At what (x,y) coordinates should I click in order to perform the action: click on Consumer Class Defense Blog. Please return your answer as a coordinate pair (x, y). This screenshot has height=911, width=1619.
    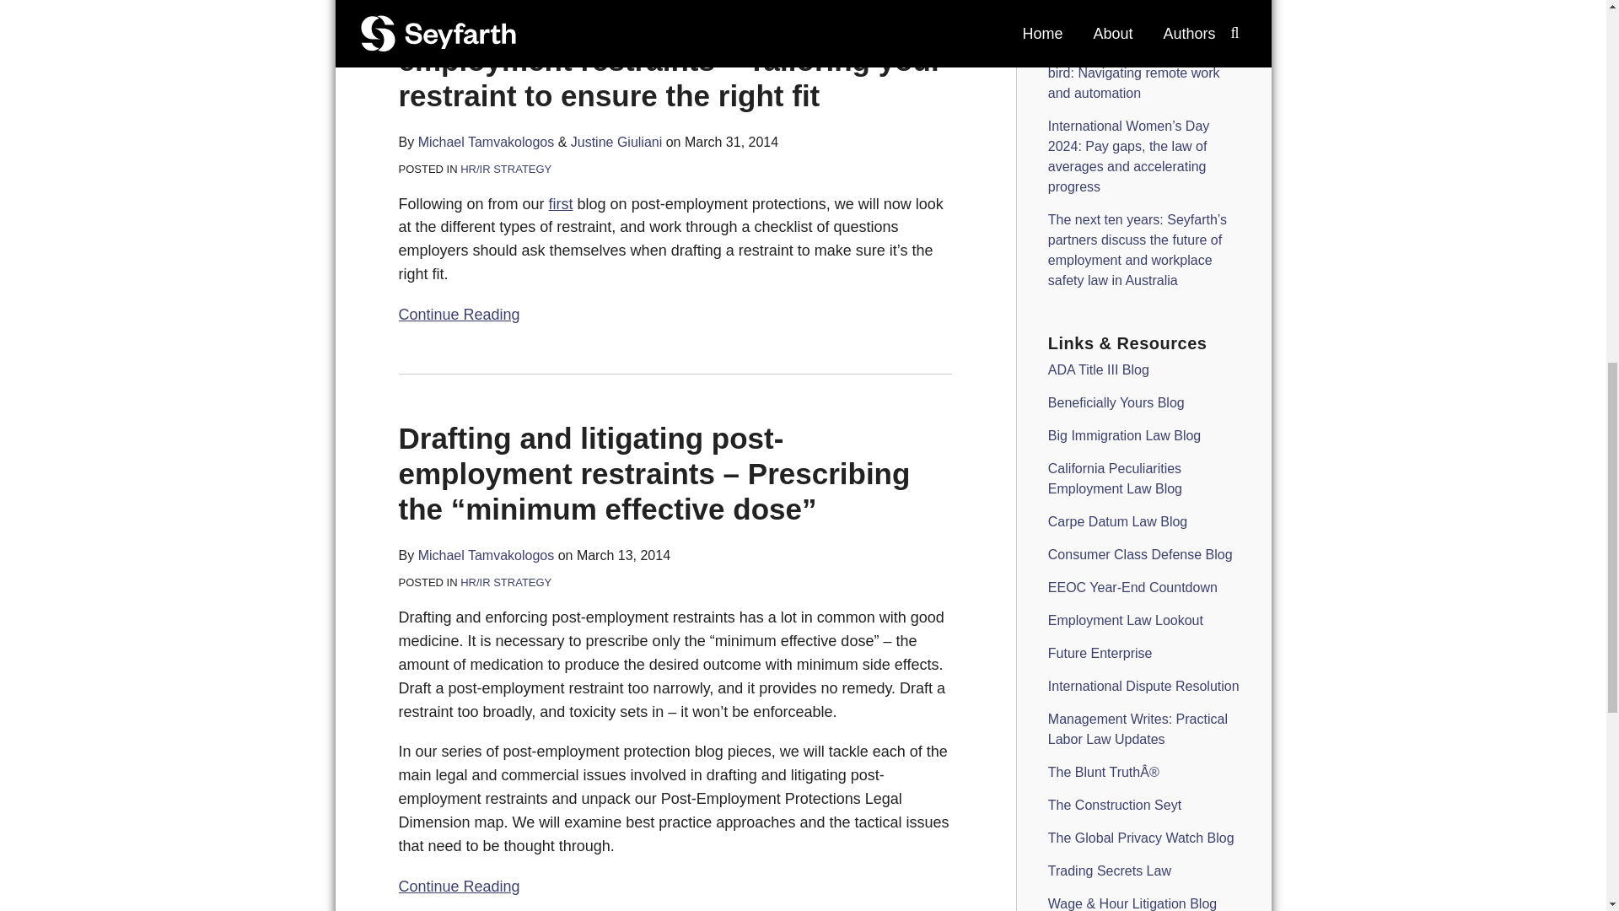
    Looking at the image, I should click on (1140, 555).